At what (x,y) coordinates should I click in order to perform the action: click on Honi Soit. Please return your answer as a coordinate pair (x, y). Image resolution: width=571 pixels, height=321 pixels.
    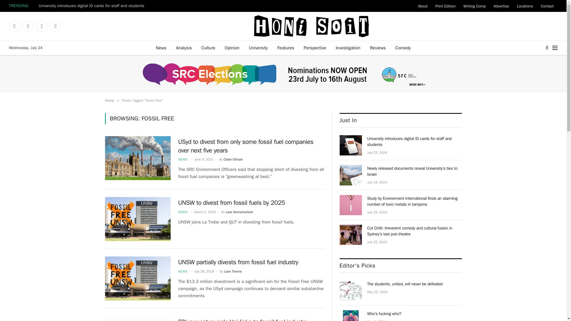
    Looking at the image, I should click on (311, 26).